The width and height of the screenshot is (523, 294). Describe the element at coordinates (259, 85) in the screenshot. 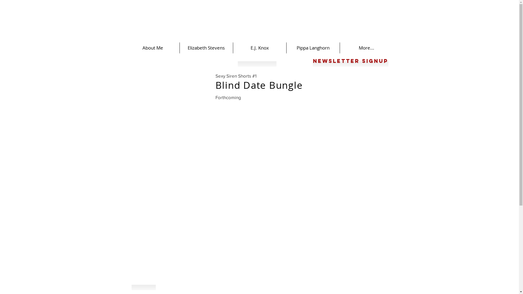

I see `Blind Date Bungle` at that location.